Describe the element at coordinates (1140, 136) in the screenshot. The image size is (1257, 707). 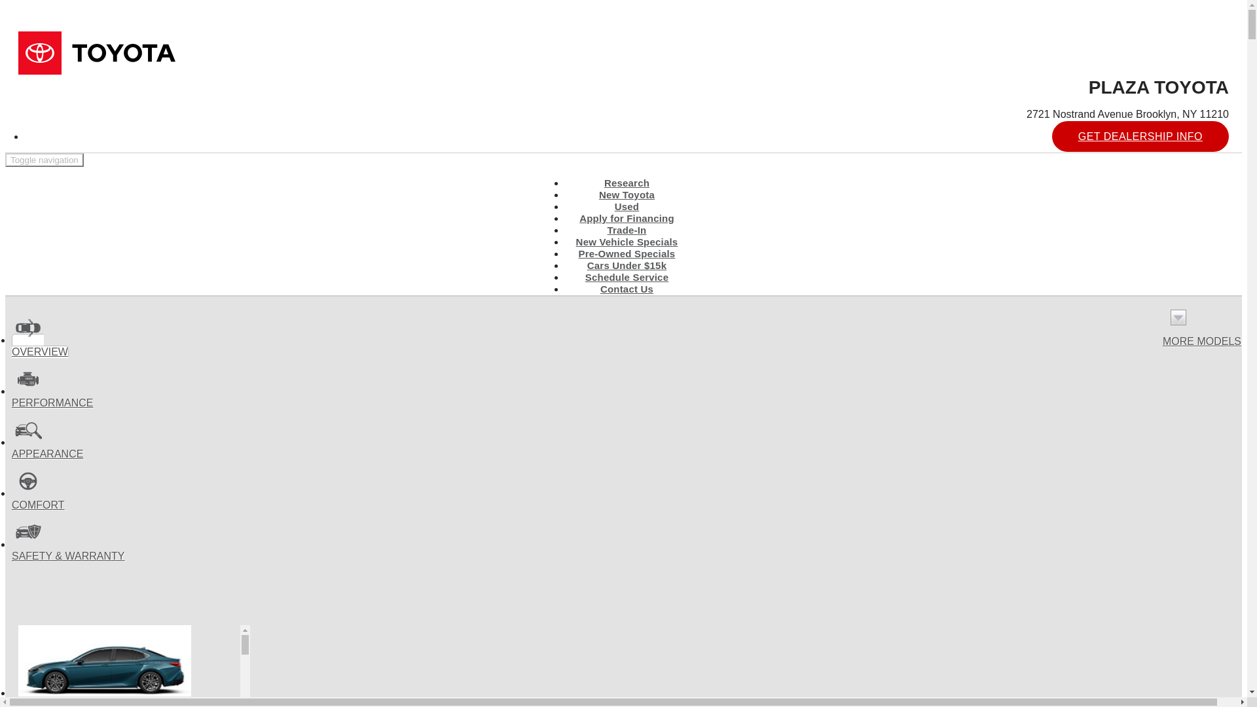
I see `New Vehicle Specials` at that location.